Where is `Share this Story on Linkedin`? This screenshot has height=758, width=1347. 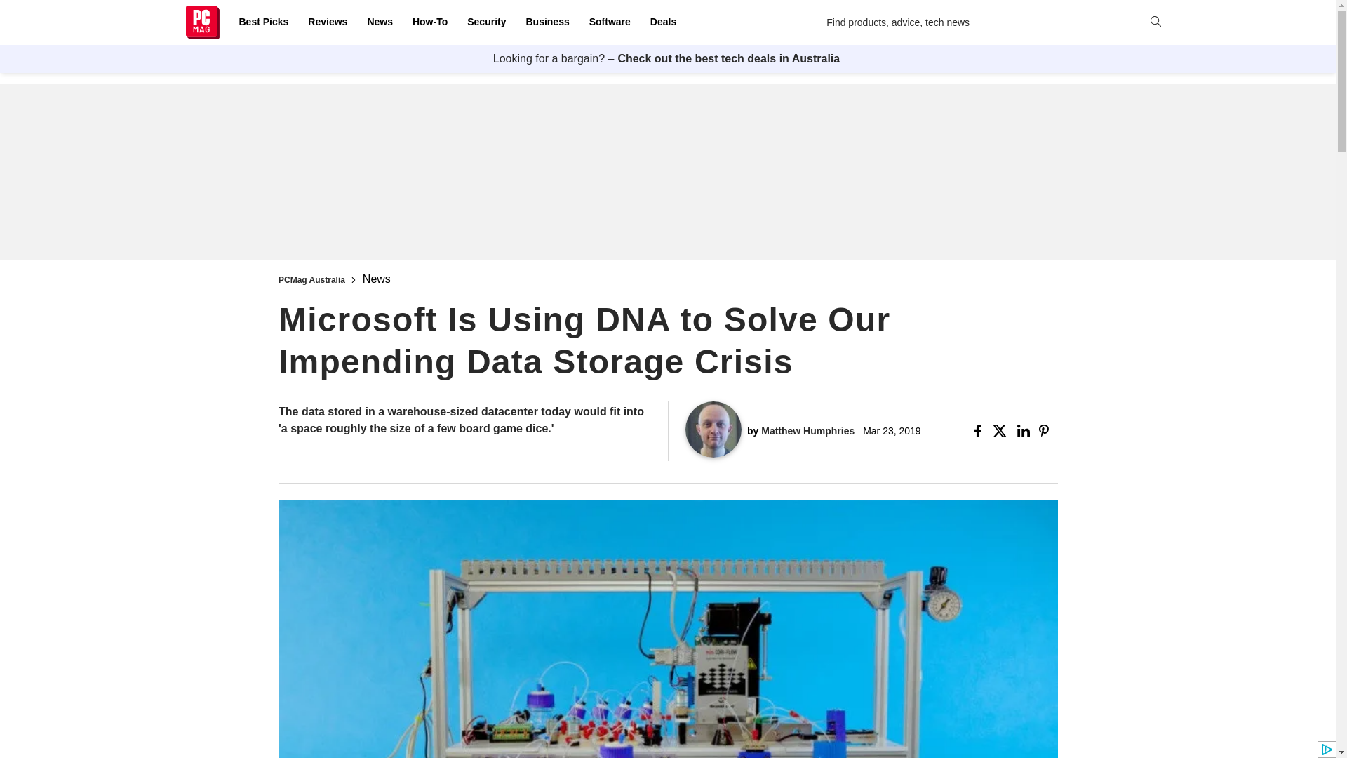 Share this Story on Linkedin is located at coordinates (1024, 431).